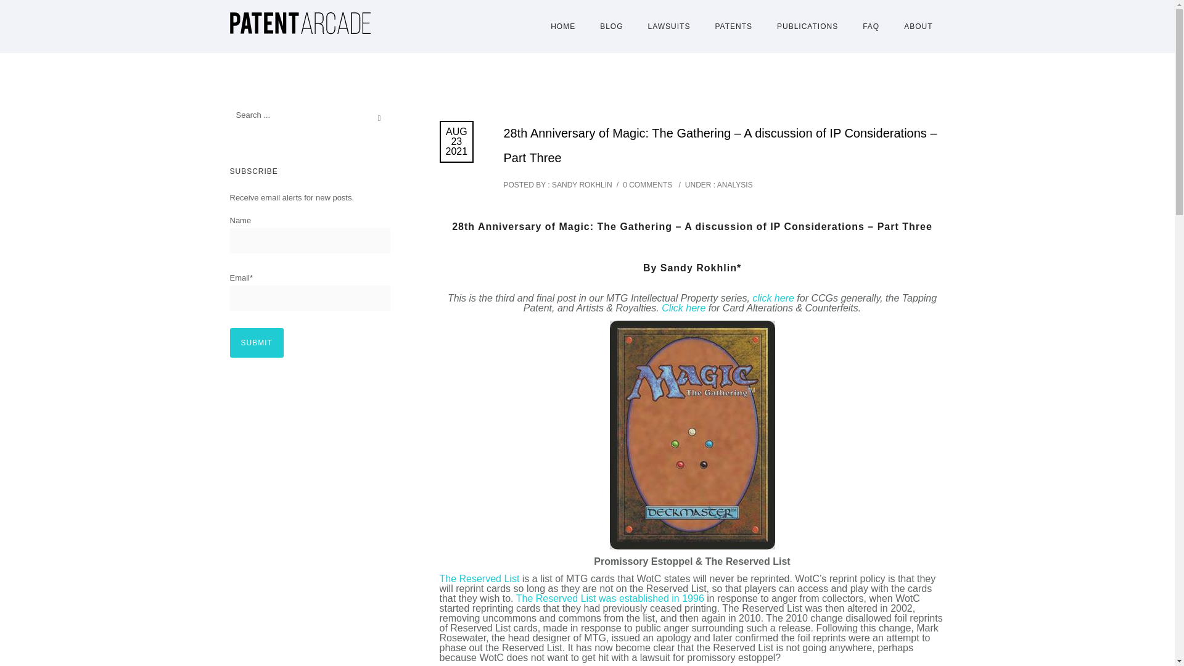 Image resolution: width=1184 pixels, height=666 pixels. What do you see at coordinates (647, 184) in the screenshot?
I see `0 COMMENTS` at bounding box center [647, 184].